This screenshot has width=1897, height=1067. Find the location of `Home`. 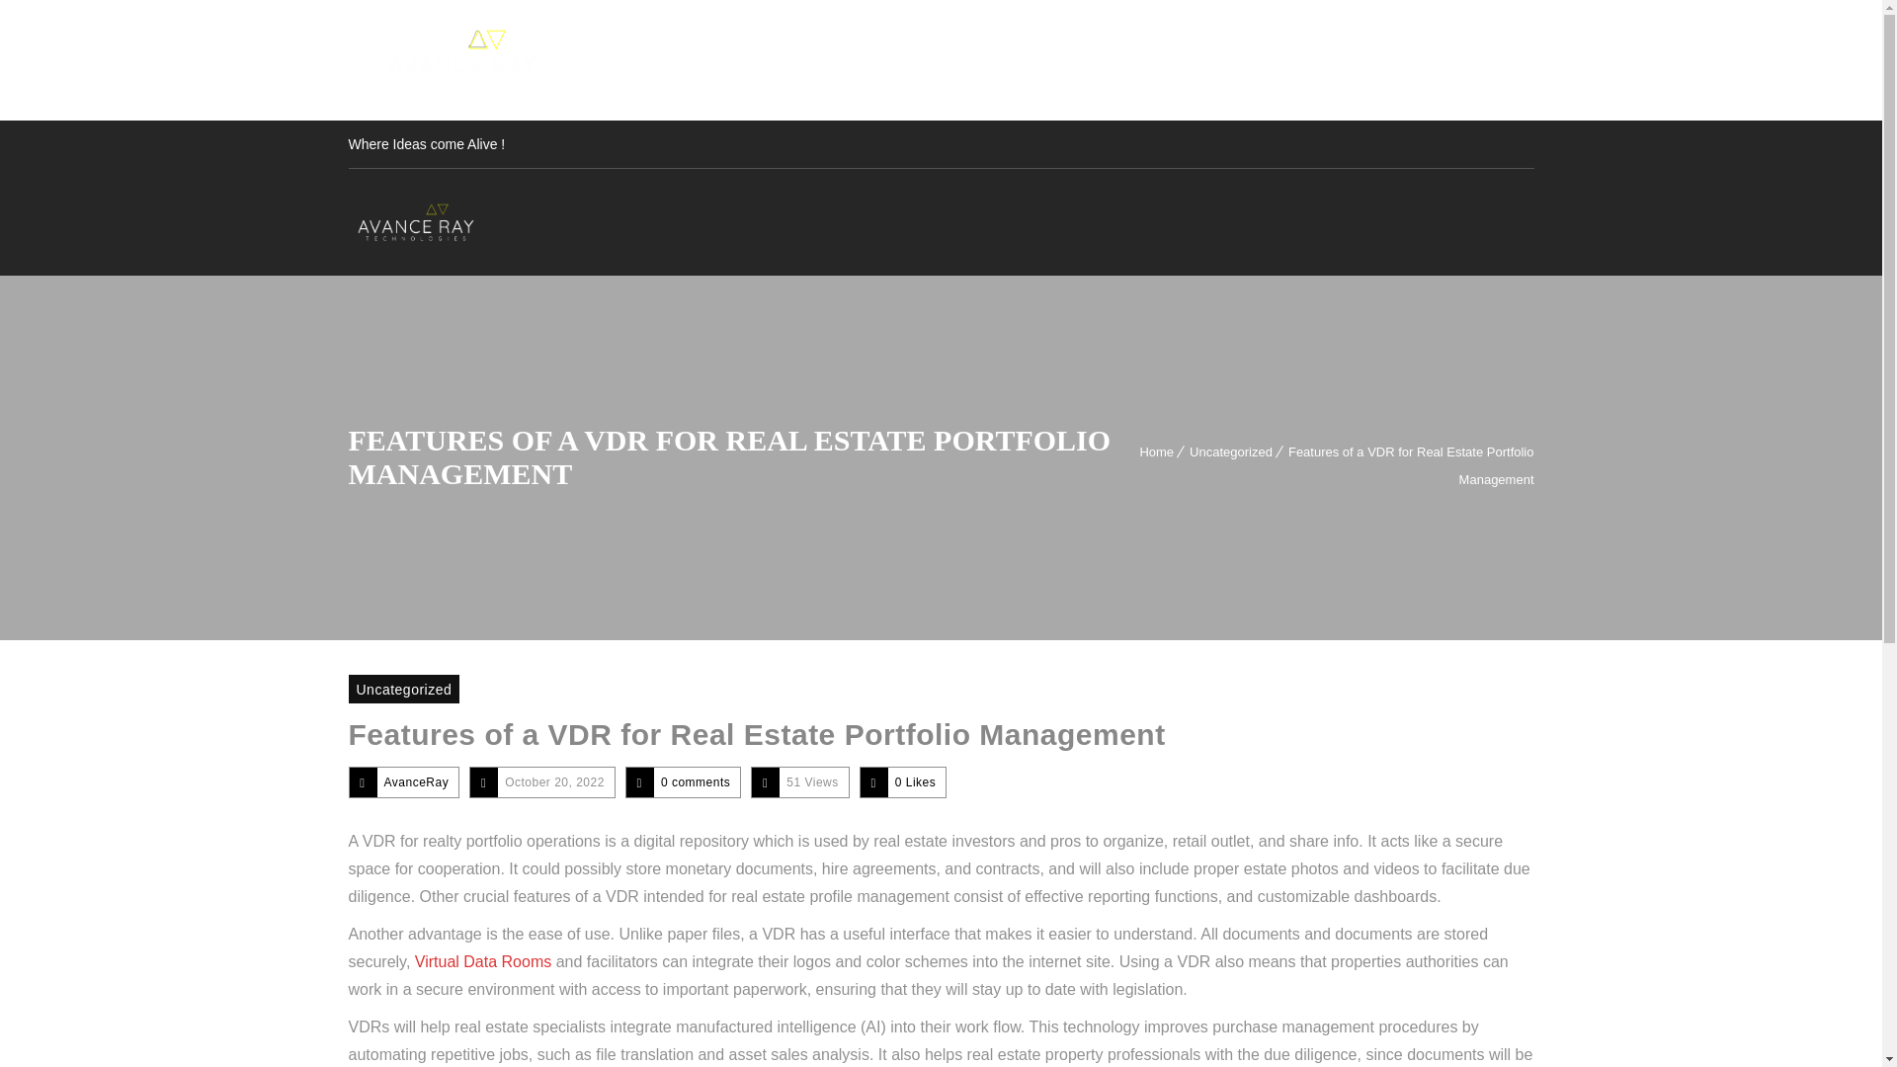

Home is located at coordinates (1045, 59).